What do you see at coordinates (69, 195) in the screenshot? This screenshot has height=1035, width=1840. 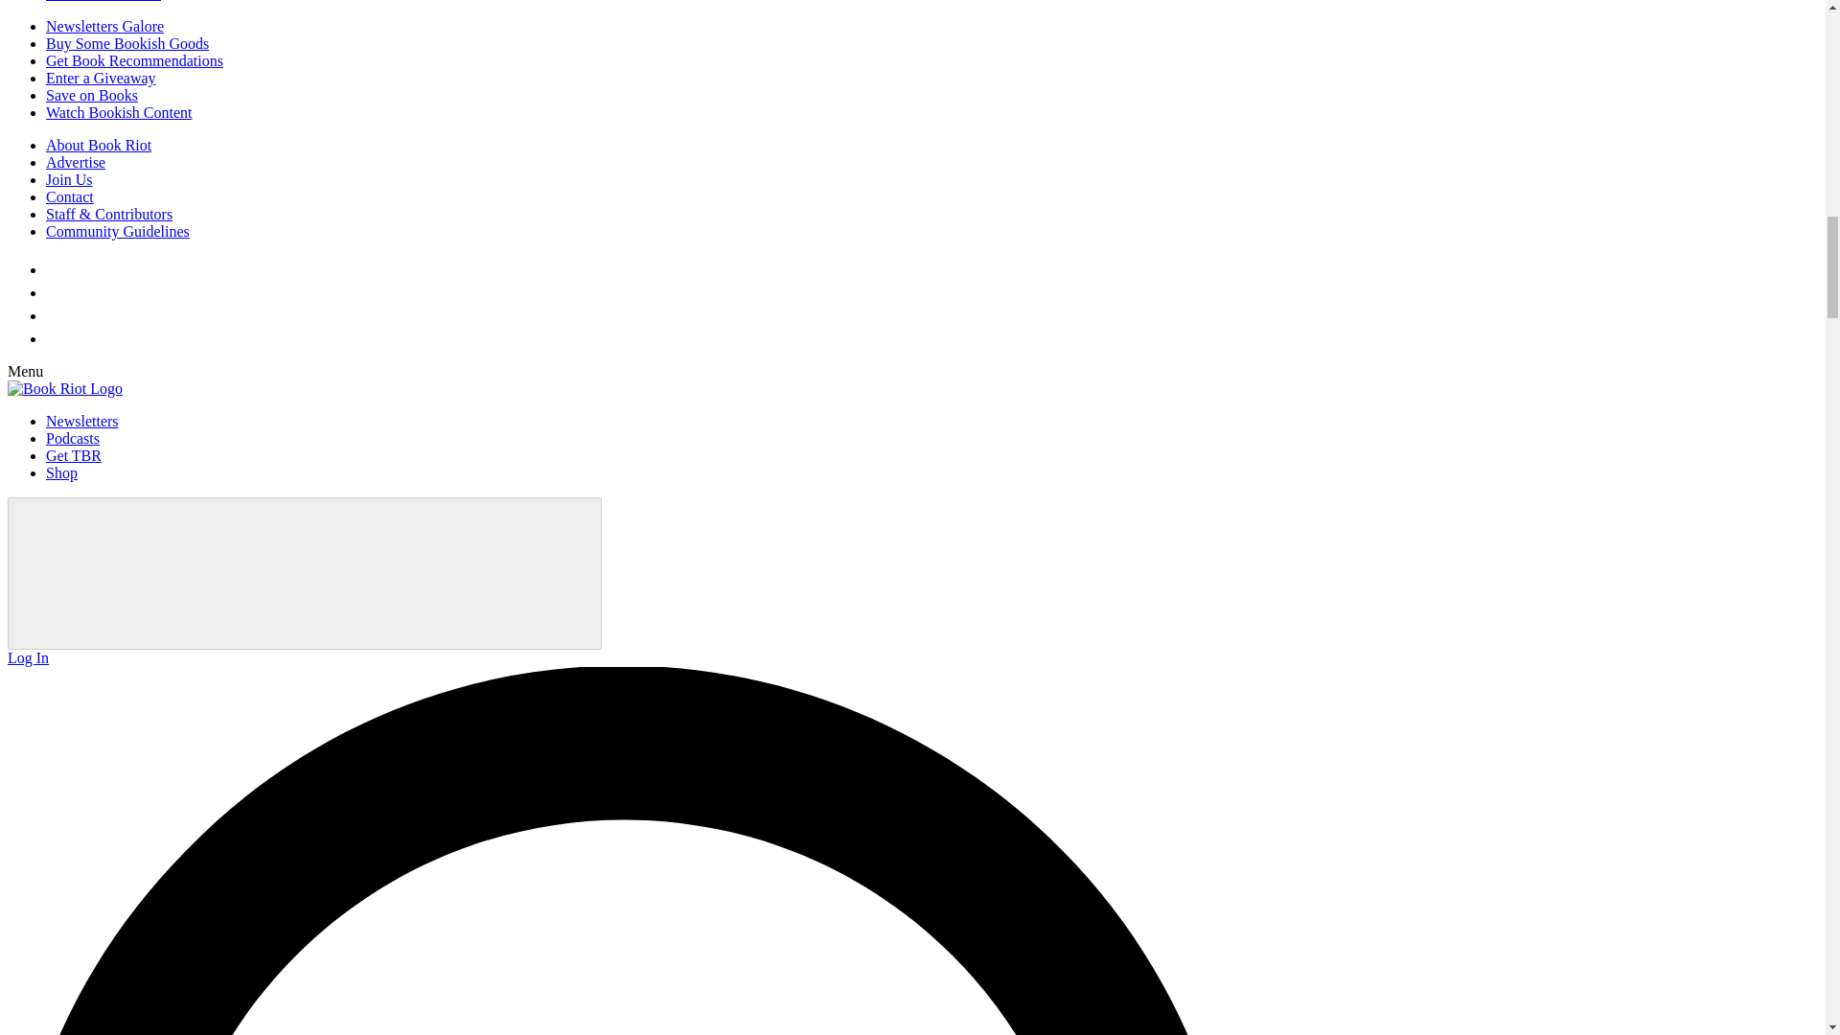 I see `Contact` at bounding box center [69, 195].